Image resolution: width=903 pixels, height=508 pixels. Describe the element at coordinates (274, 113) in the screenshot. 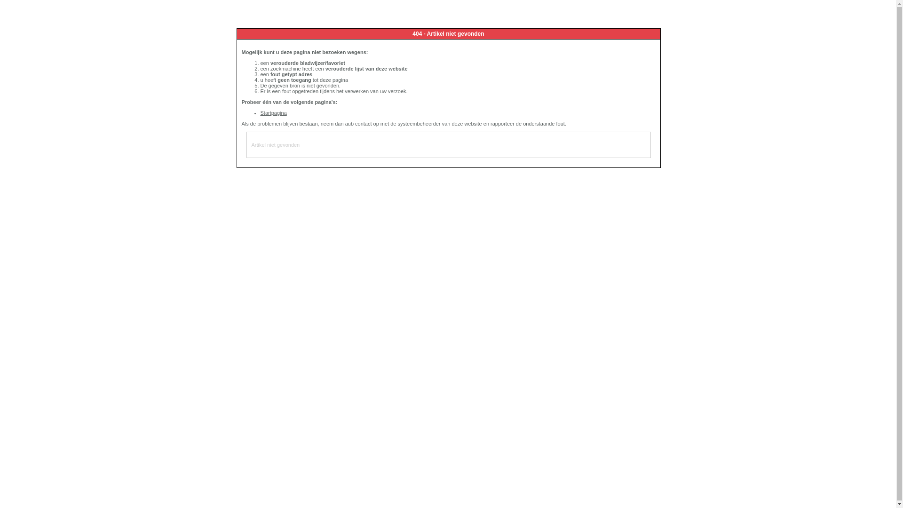

I see `Startpagina` at that location.